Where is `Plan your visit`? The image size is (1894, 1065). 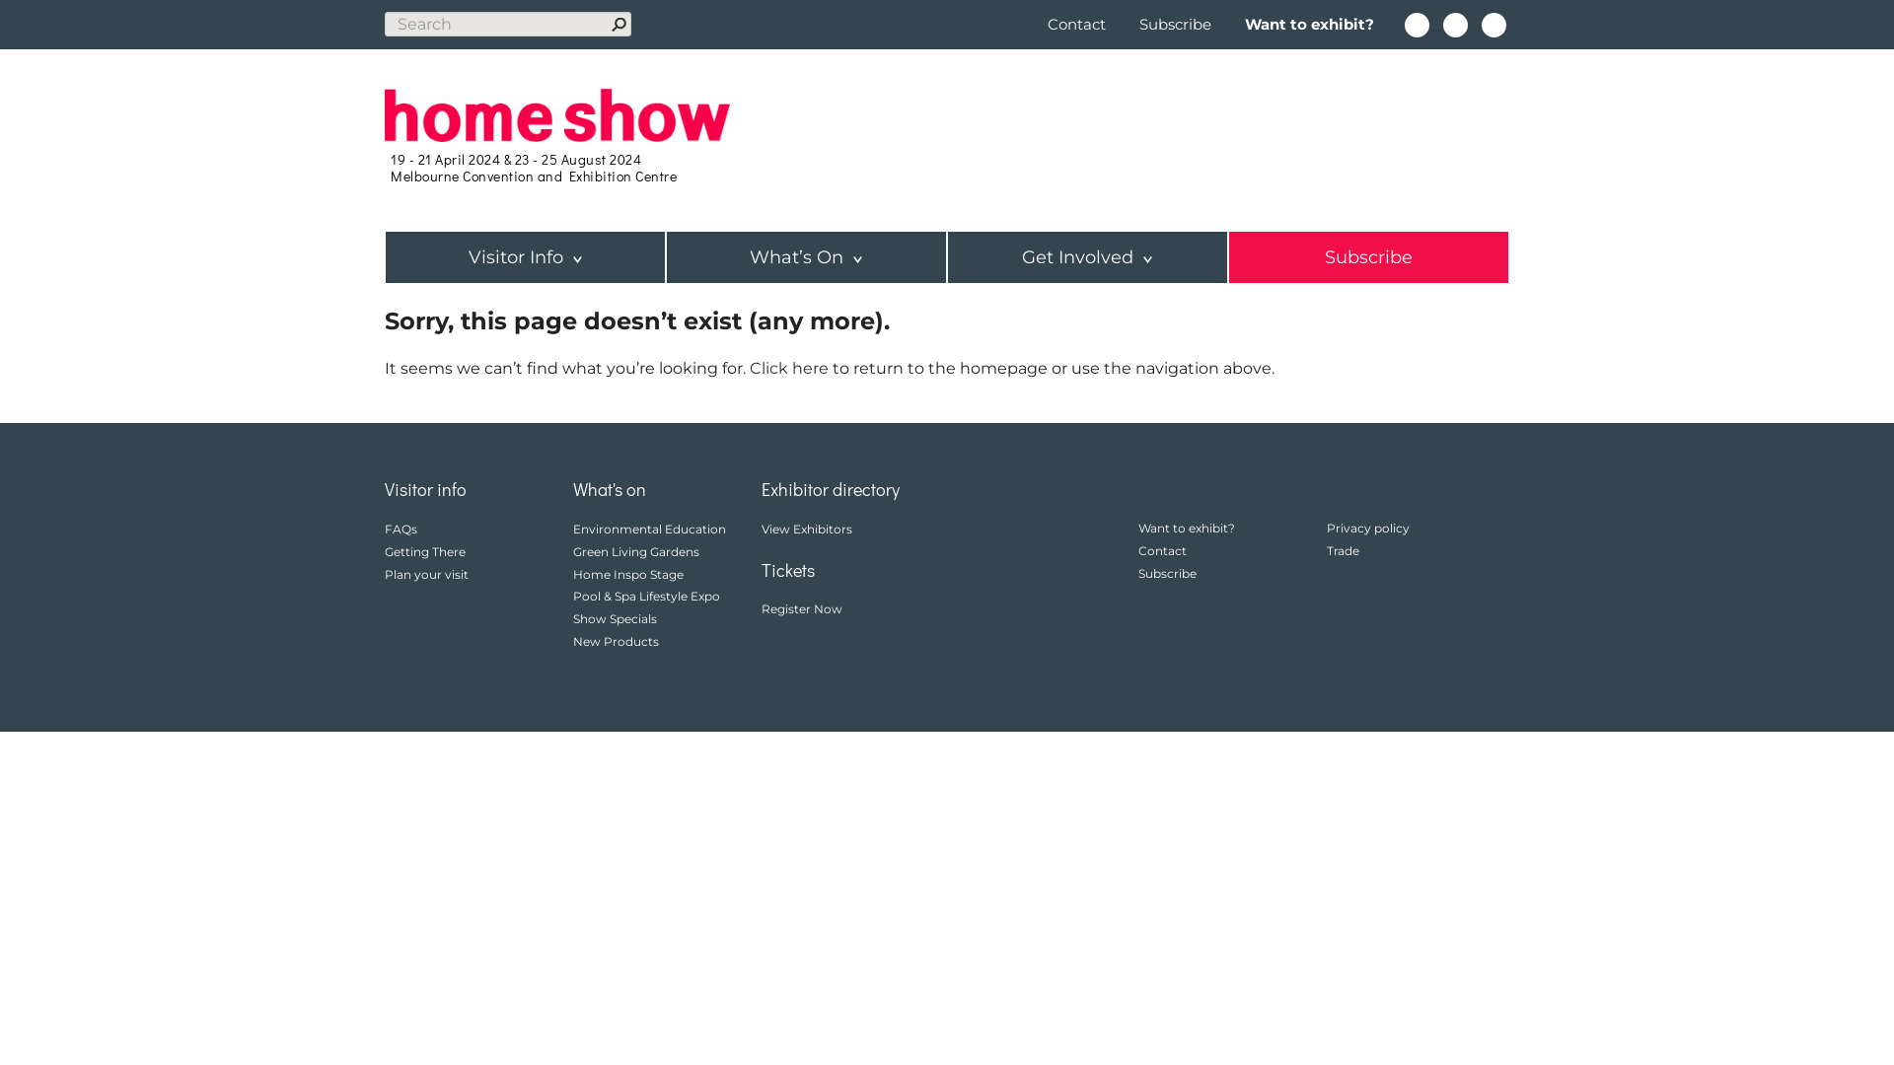 Plan your visit is located at coordinates (426, 574).